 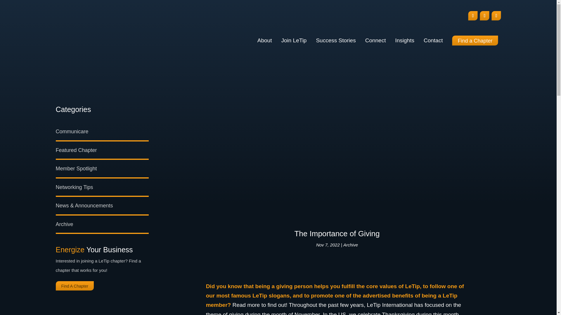 I want to click on Connect, so click(x=375, y=40).